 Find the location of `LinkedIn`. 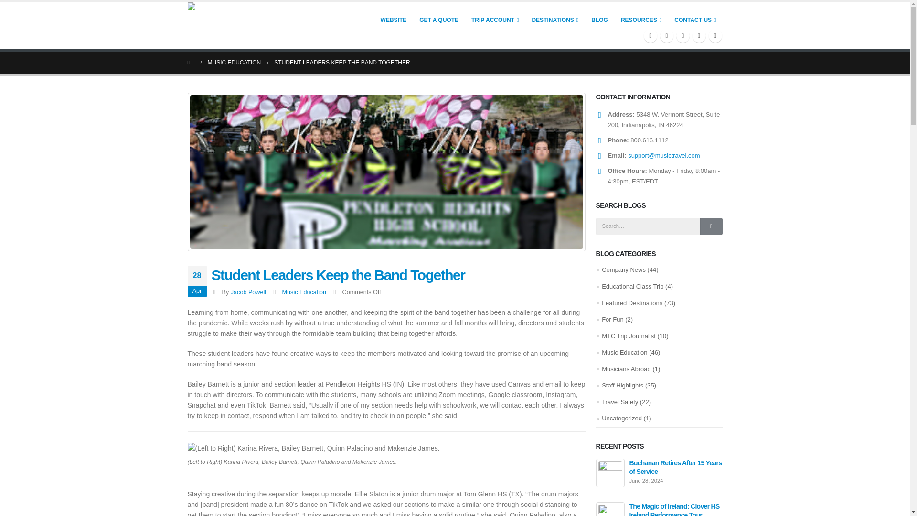

LinkedIn is located at coordinates (715, 35).